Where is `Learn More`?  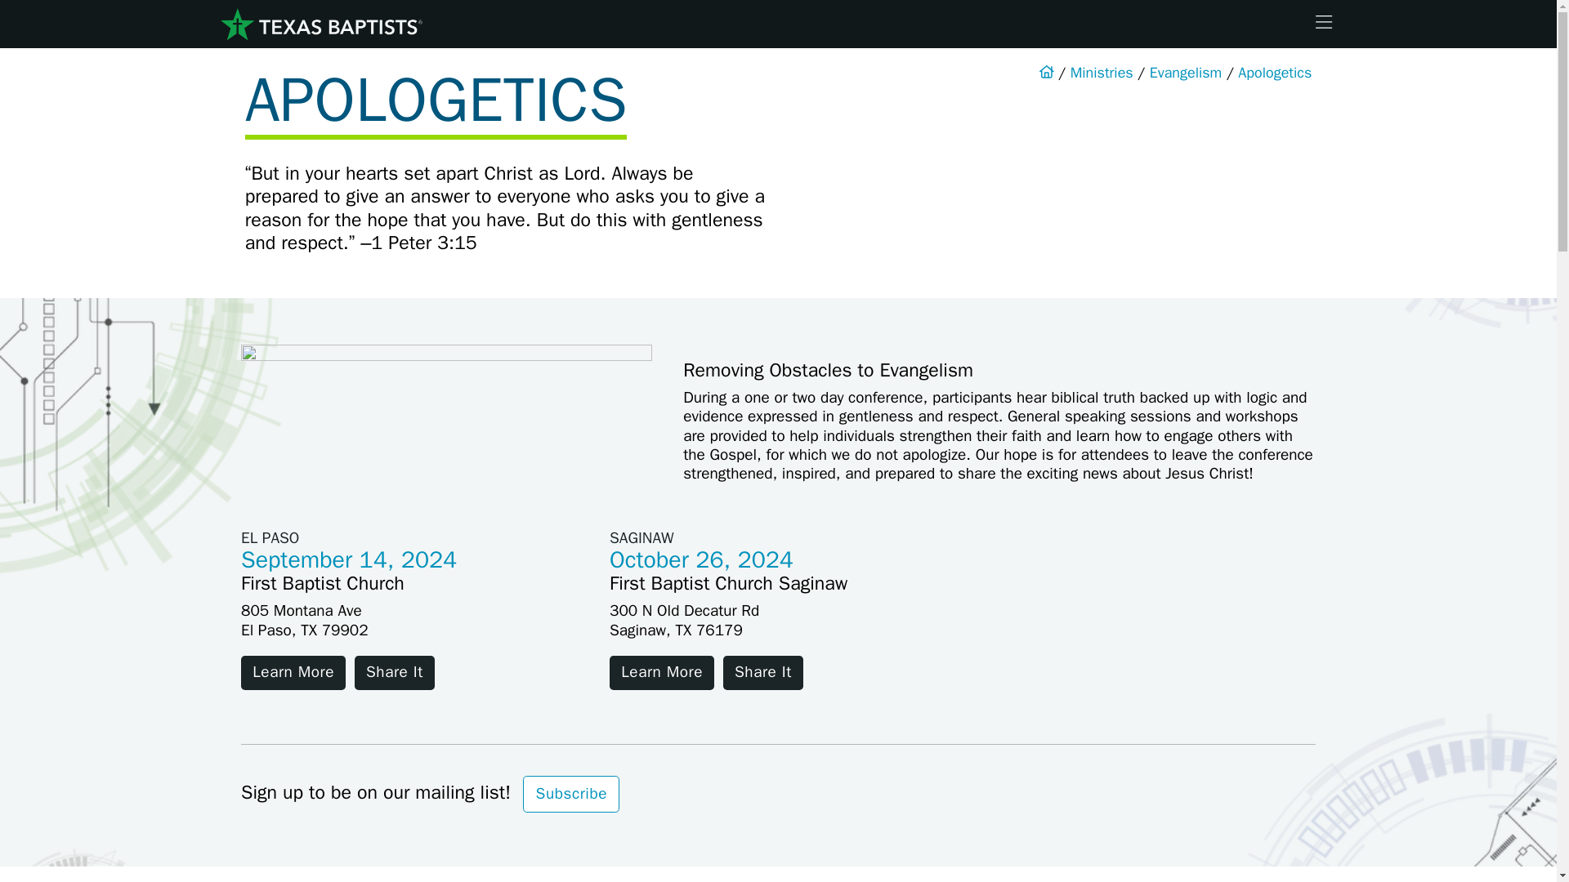 Learn More is located at coordinates (662, 673).